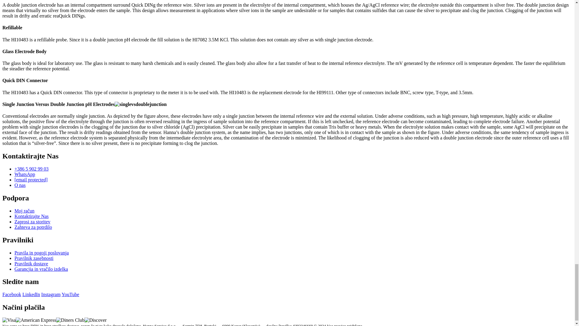 The width and height of the screenshot is (579, 326). What do you see at coordinates (31, 294) in the screenshot?
I see `LinkedIn` at bounding box center [31, 294].